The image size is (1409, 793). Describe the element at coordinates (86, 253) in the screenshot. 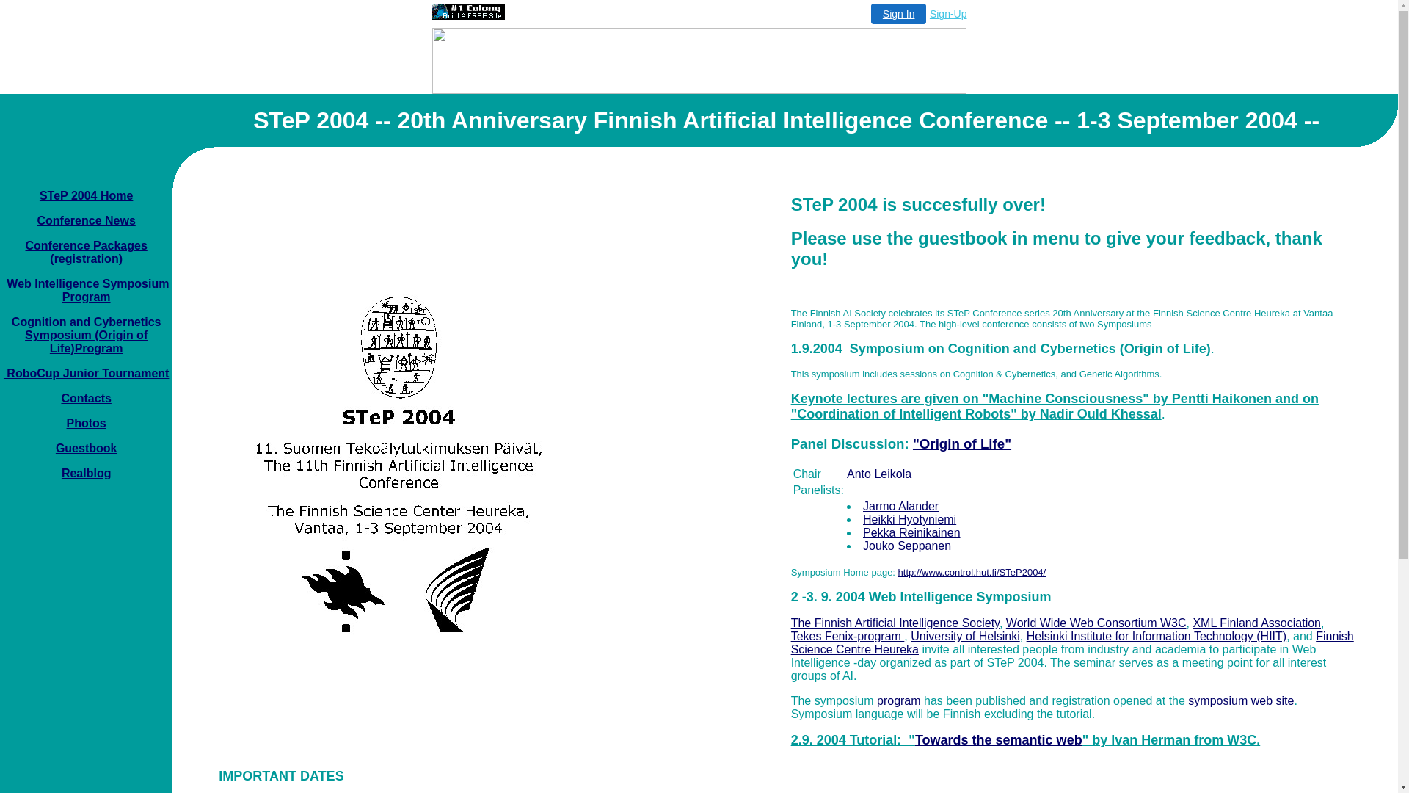

I see `Conference Packages (registration)` at that location.